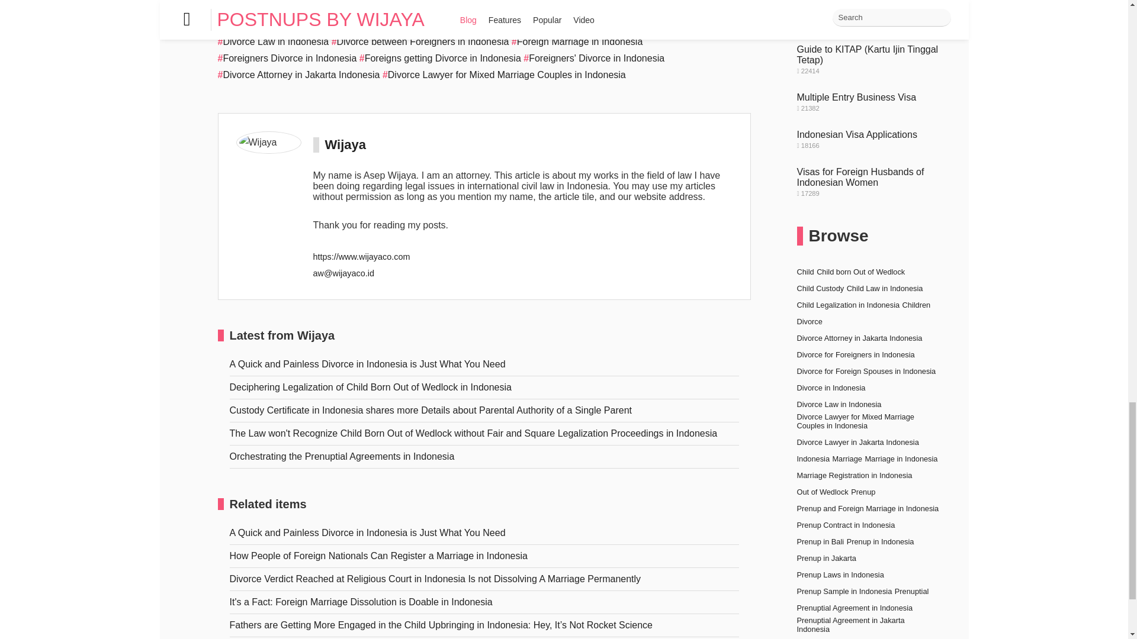 This screenshot has height=639, width=1137. I want to click on Divorce Attorney in Jakarta Indonesia, so click(298, 75).